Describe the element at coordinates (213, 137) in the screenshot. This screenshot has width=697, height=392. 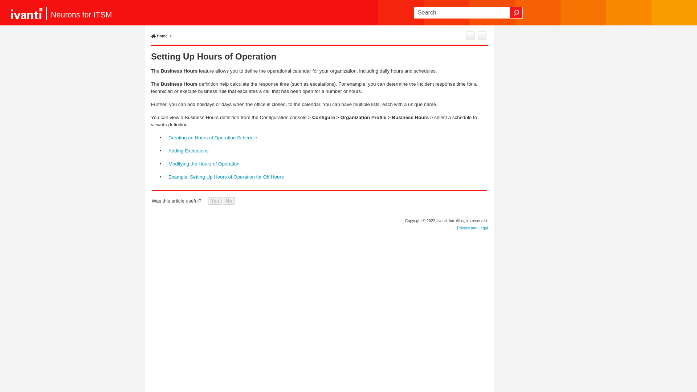
I see `Creating an Hours of Operation Schedule` at that location.